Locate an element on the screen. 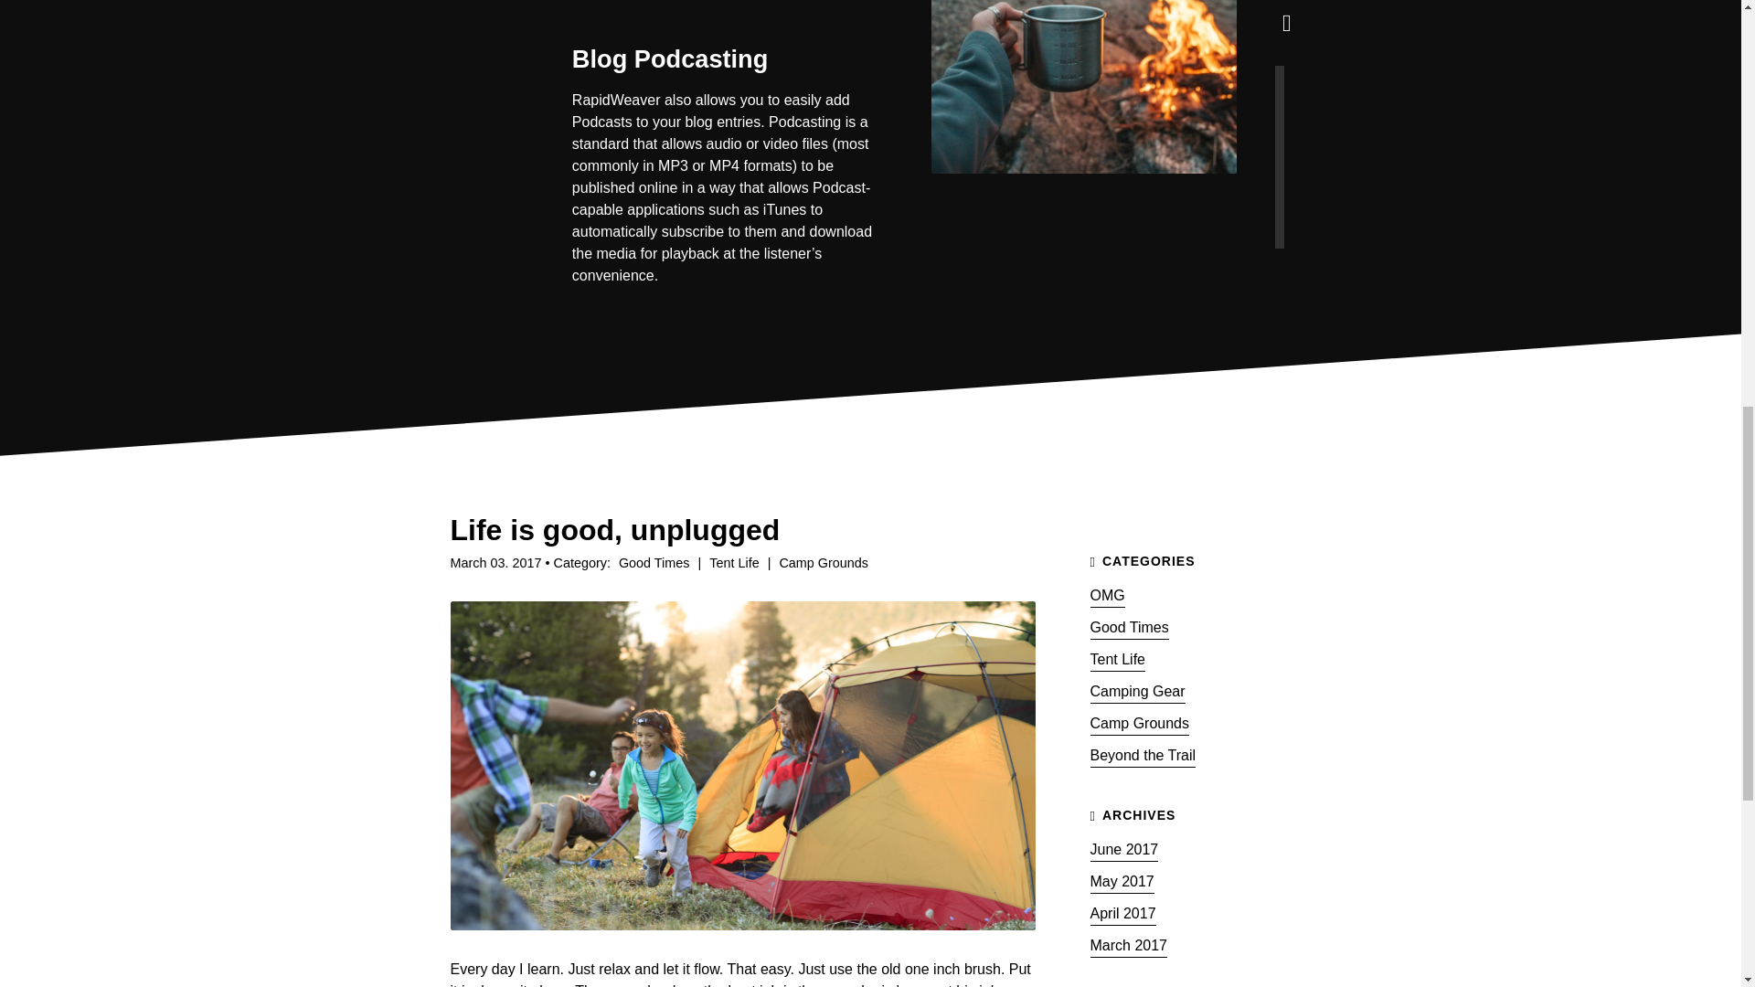 This screenshot has width=1755, height=987. Tent Life is located at coordinates (734, 563).